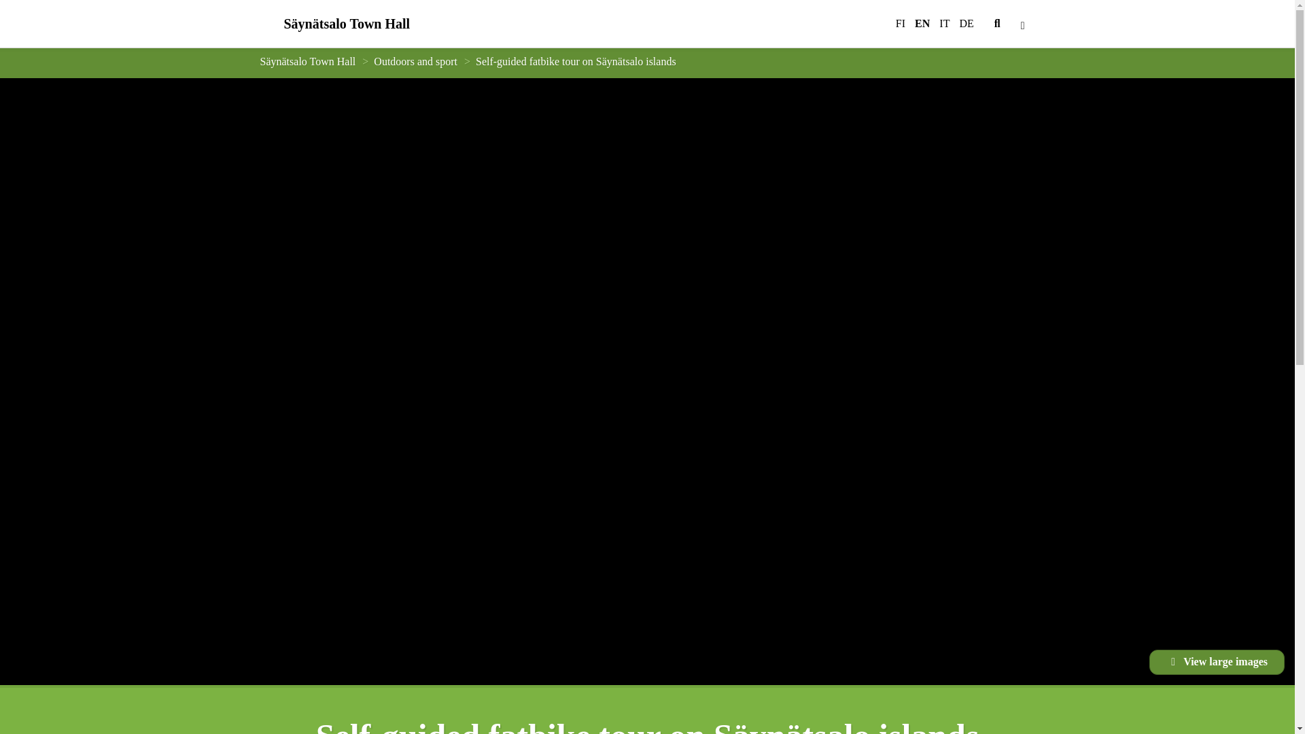 This screenshot has height=734, width=1305. What do you see at coordinates (1022, 24) in the screenshot?
I see `Menu` at bounding box center [1022, 24].